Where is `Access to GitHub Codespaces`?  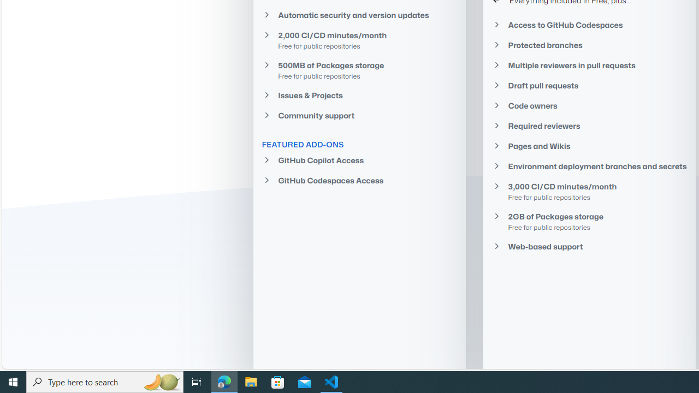 Access to GitHub Codespaces is located at coordinates (589, 24).